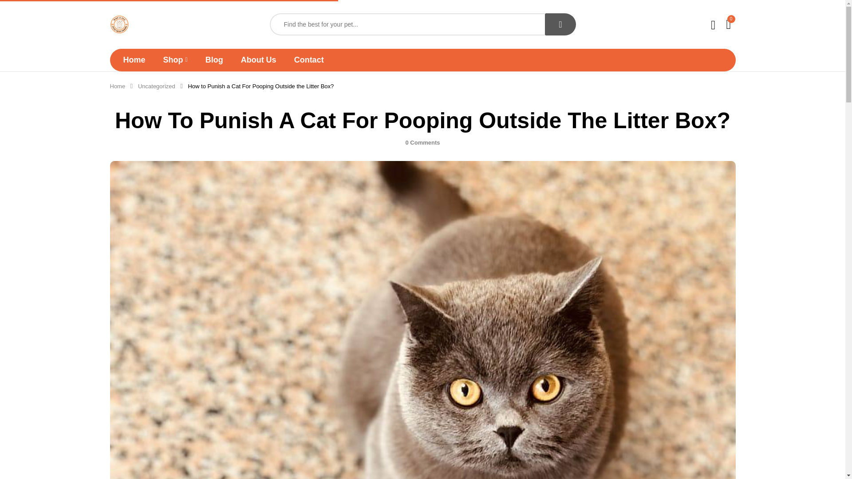 This screenshot has height=479, width=852. I want to click on Home, so click(117, 86).